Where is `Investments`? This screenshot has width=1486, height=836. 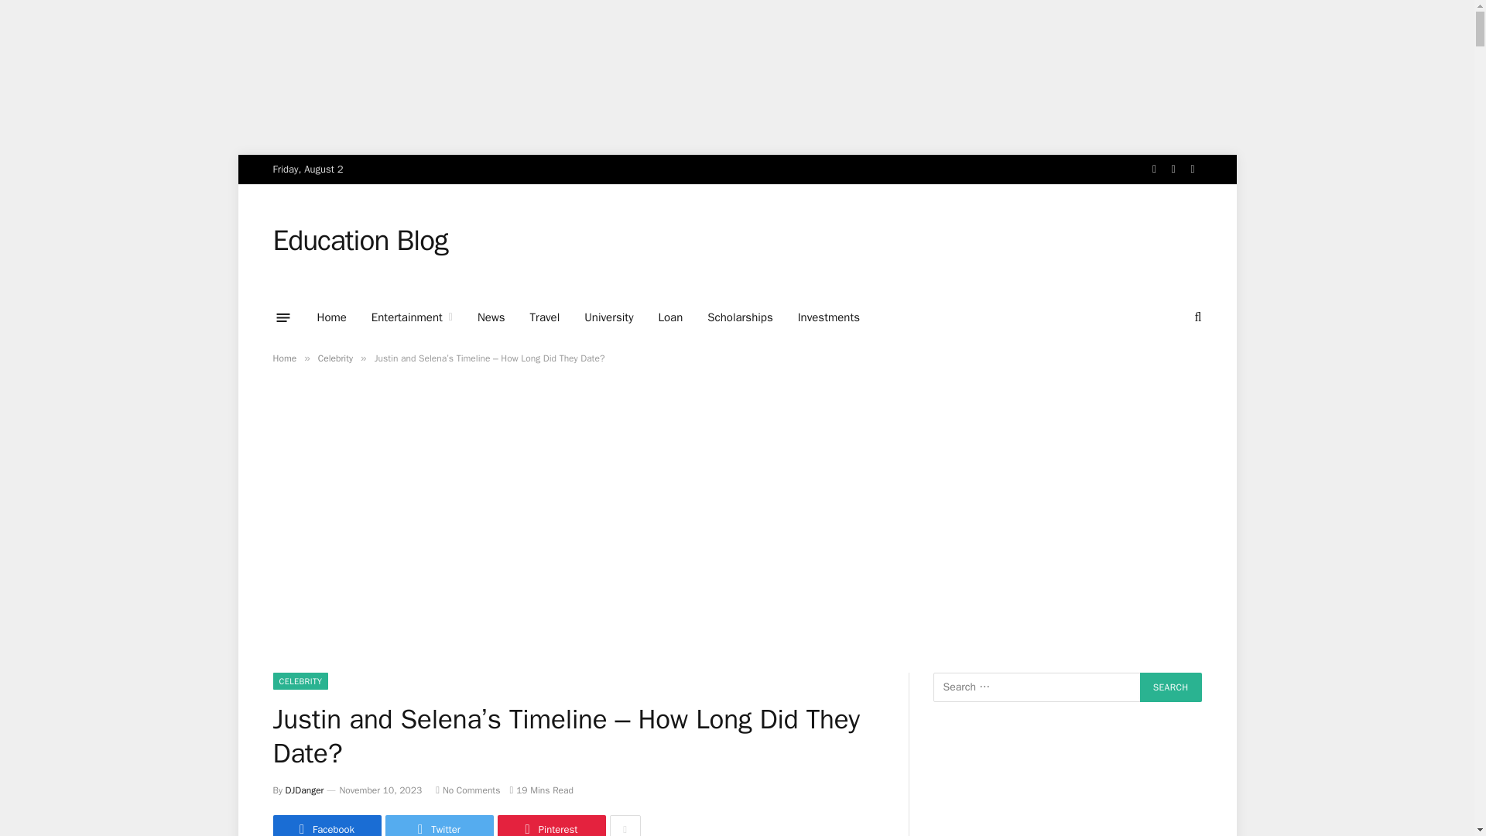 Investments is located at coordinates (829, 317).